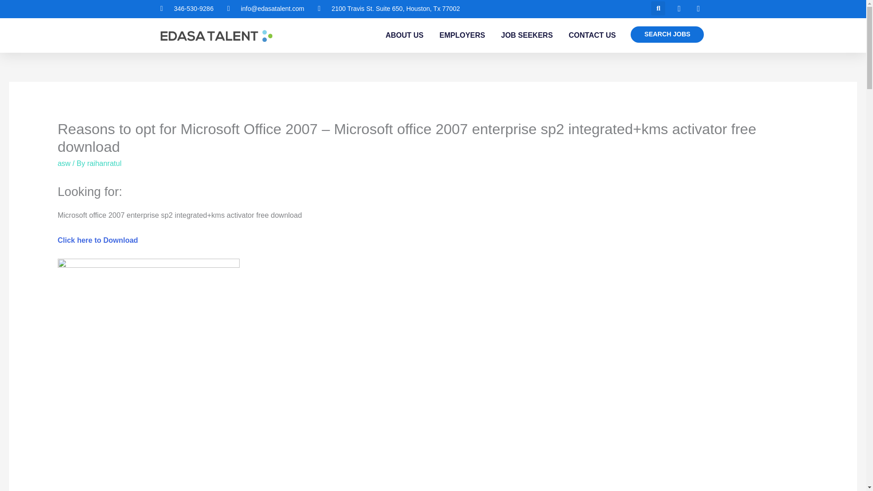  I want to click on 346-530-9286, so click(186, 9).